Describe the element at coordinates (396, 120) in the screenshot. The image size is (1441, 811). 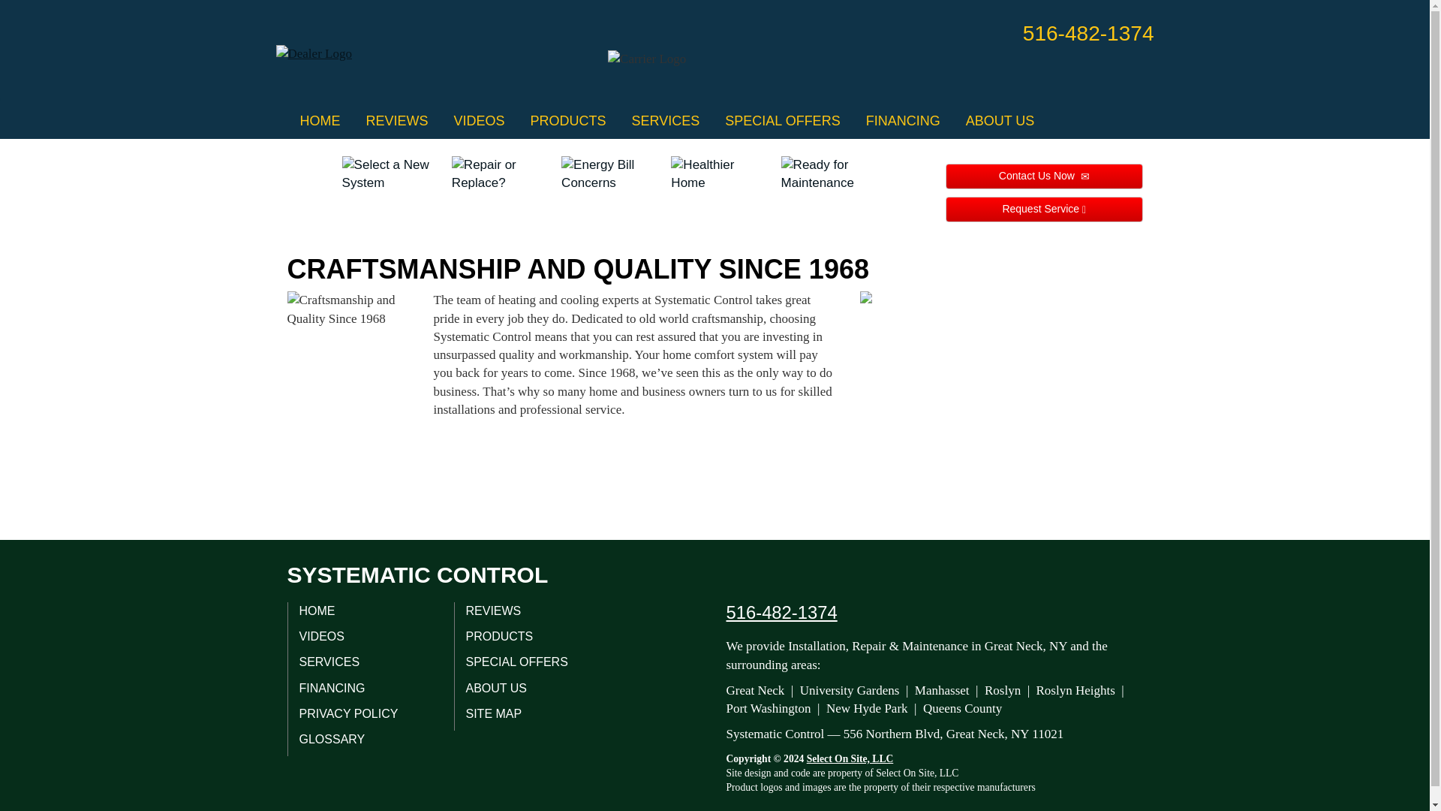
I see `REVIEWS` at that location.